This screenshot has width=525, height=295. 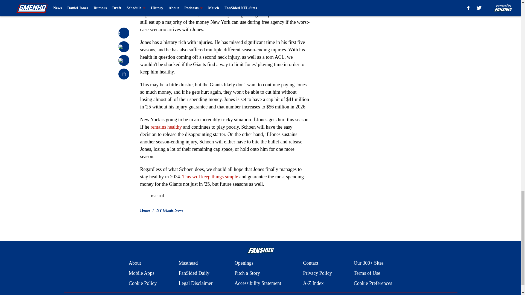 What do you see at coordinates (170, 210) in the screenshot?
I see `NY Giants News` at bounding box center [170, 210].